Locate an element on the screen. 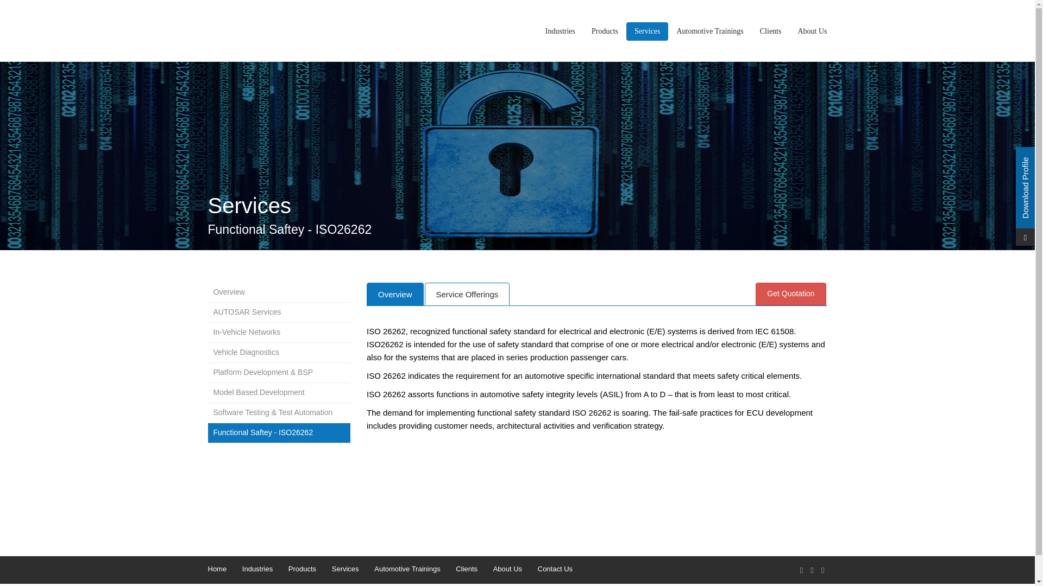  Industries is located at coordinates (560, 31).